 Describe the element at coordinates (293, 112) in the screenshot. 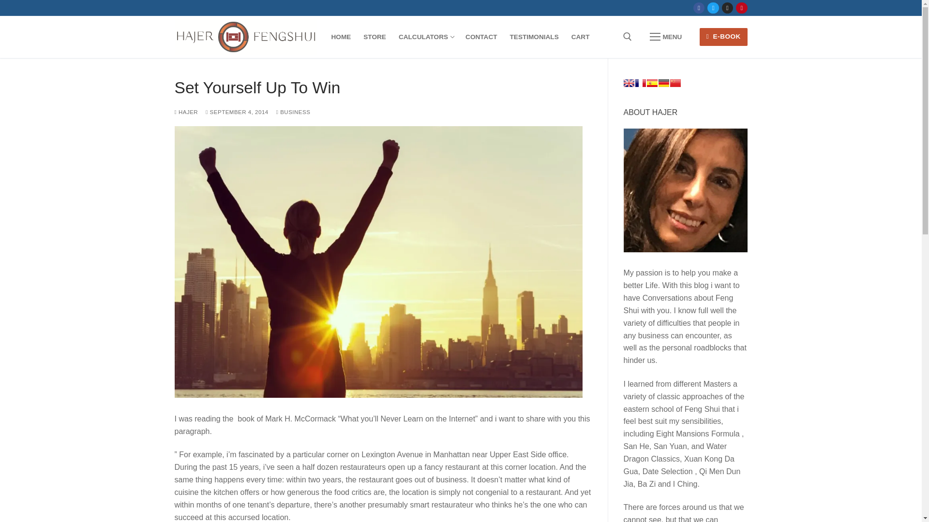

I see `SEPTEMBER 4, 2014` at that location.